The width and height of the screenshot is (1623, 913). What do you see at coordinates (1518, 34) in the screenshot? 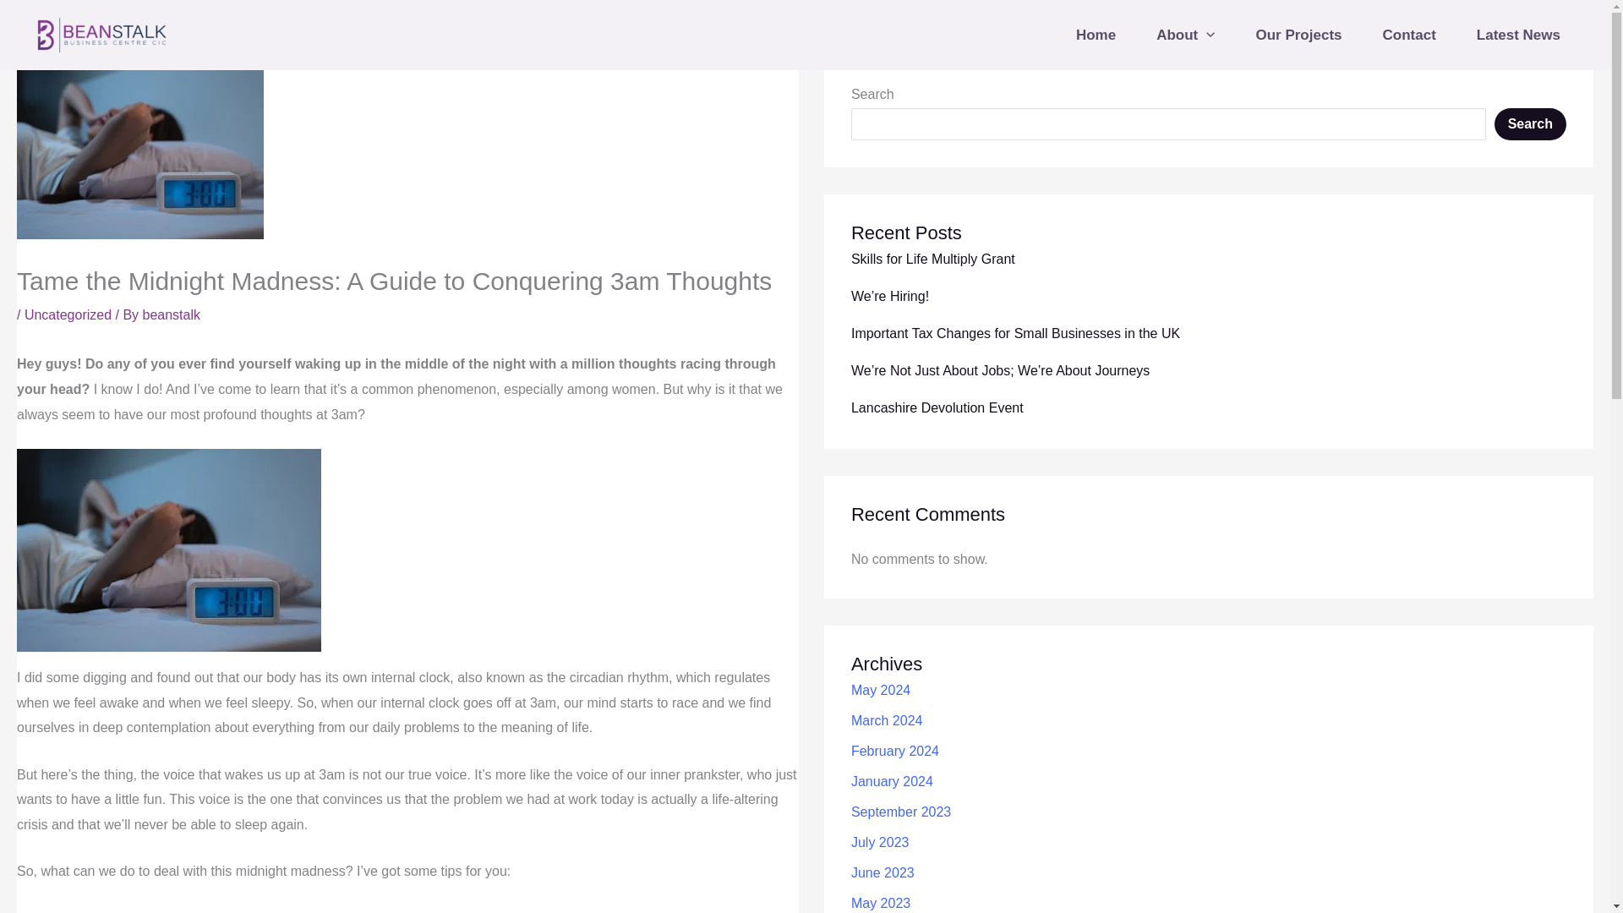
I see `Latest News` at bounding box center [1518, 34].